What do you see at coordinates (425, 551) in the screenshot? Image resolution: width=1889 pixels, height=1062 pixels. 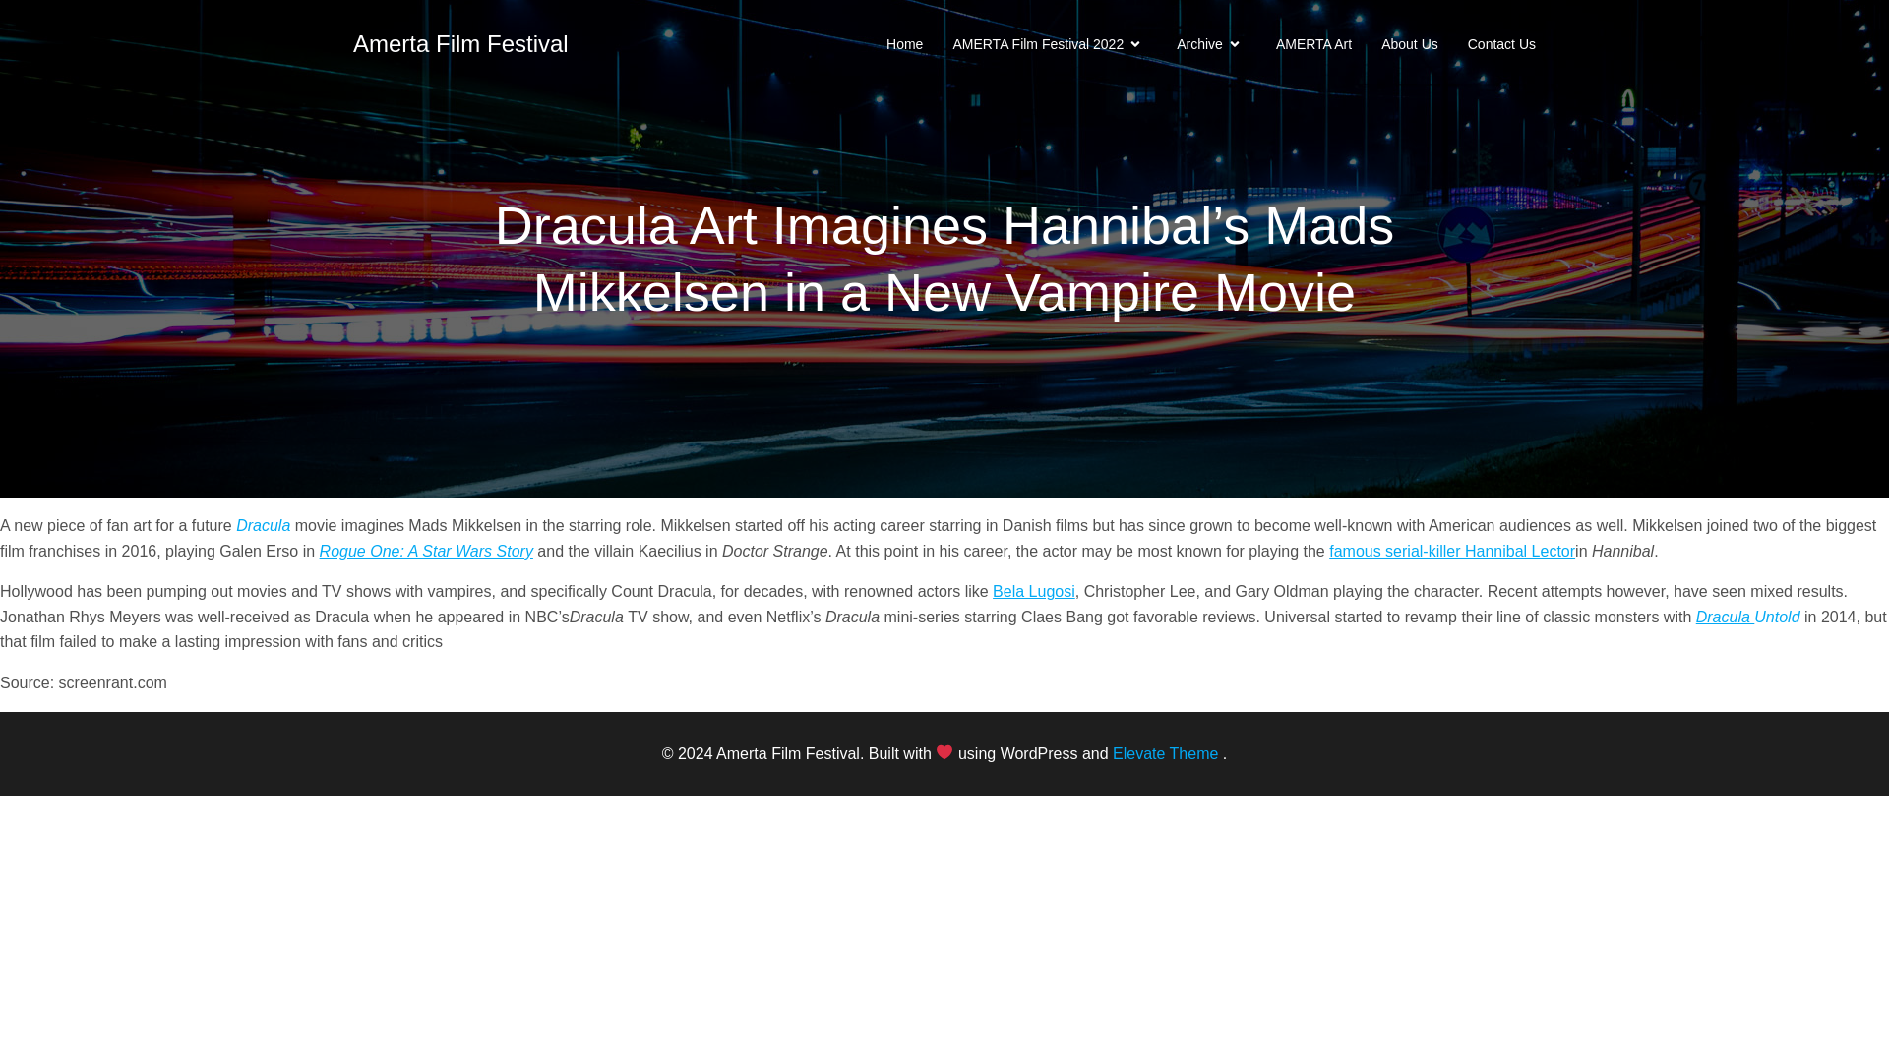 I see `Rogue One: A Star Wars Story` at bounding box center [425, 551].